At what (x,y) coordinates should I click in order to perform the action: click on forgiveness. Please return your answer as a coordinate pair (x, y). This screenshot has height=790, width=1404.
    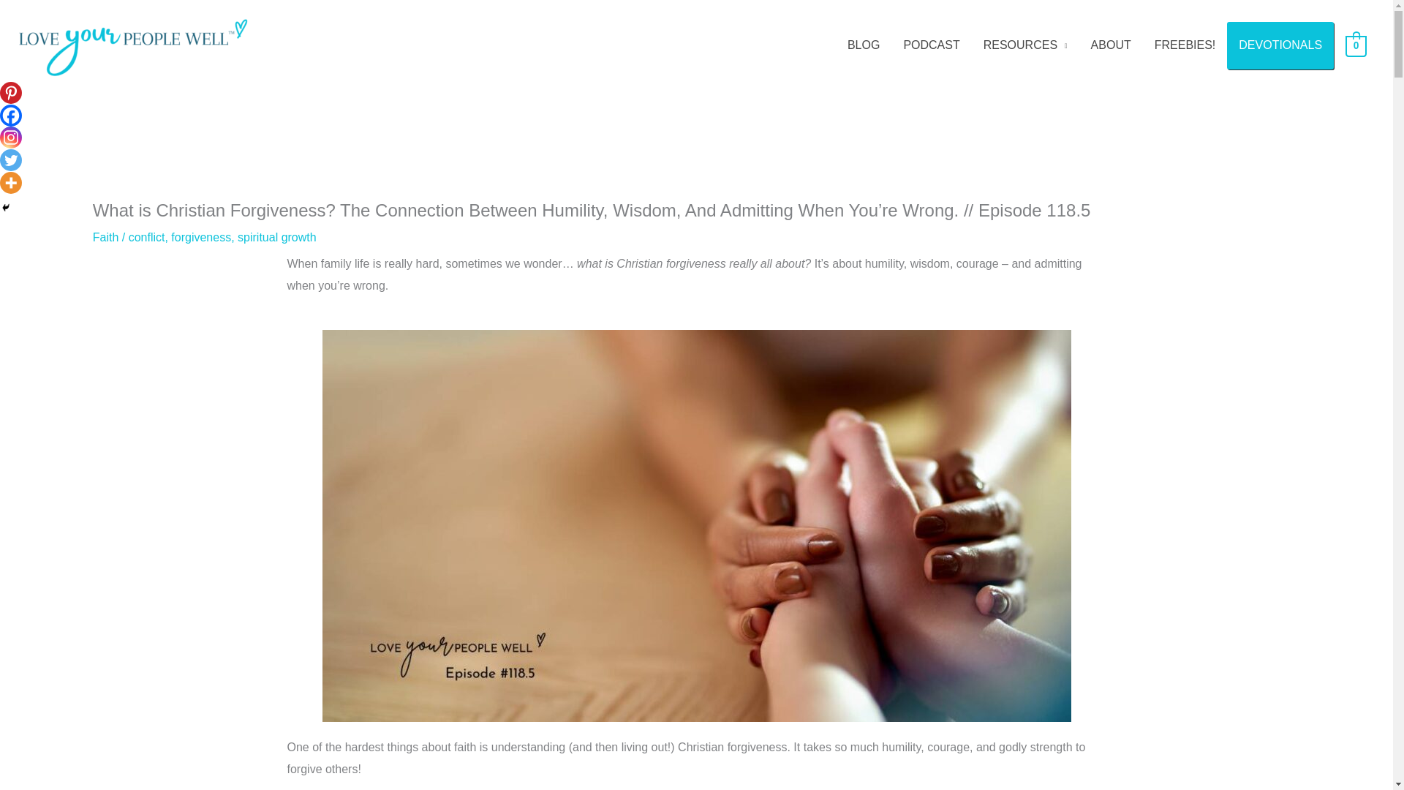
    Looking at the image, I should click on (201, 237).